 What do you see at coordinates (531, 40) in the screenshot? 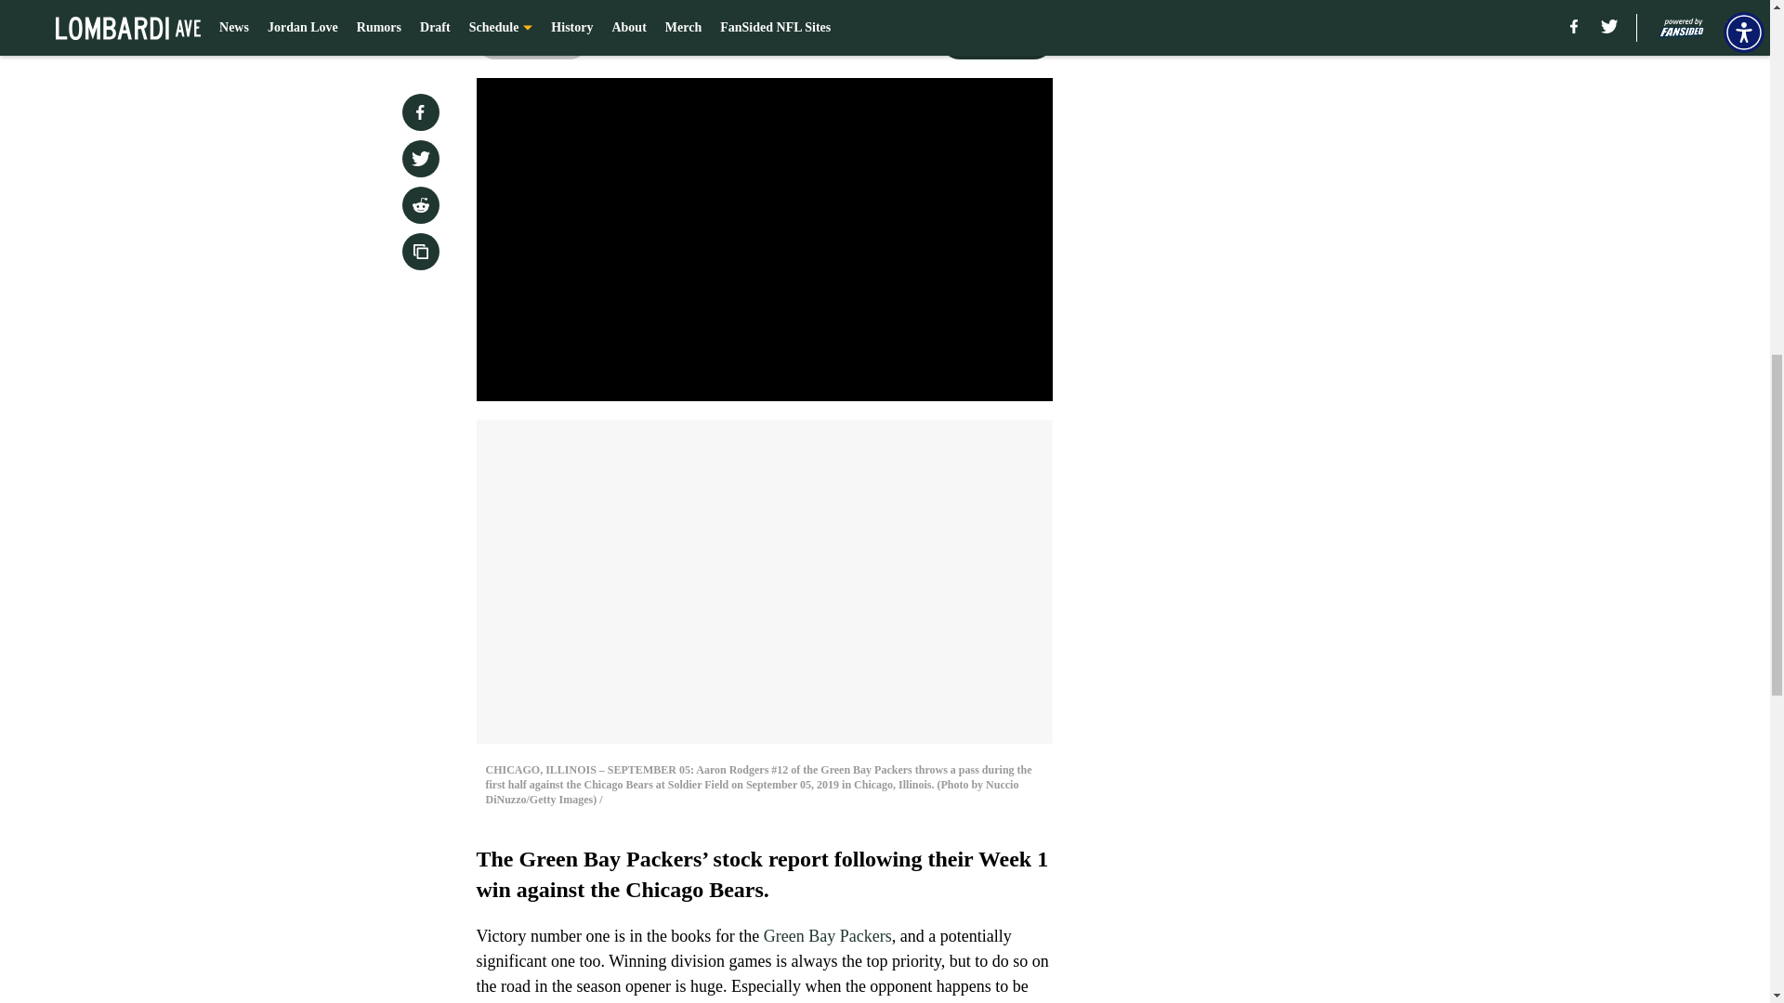
I see `Prev` at bounding box center [531, 40].